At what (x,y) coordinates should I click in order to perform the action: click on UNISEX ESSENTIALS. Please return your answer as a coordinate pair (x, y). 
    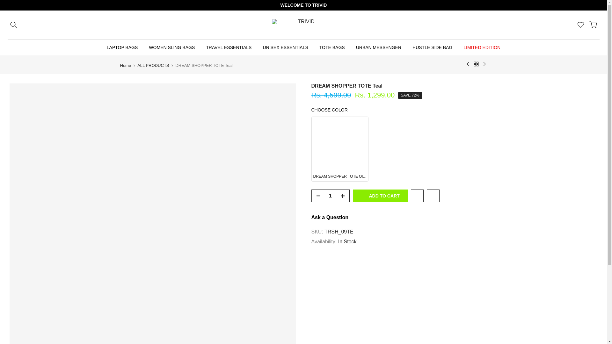
    Looking at the image, I should click on (285, 47).